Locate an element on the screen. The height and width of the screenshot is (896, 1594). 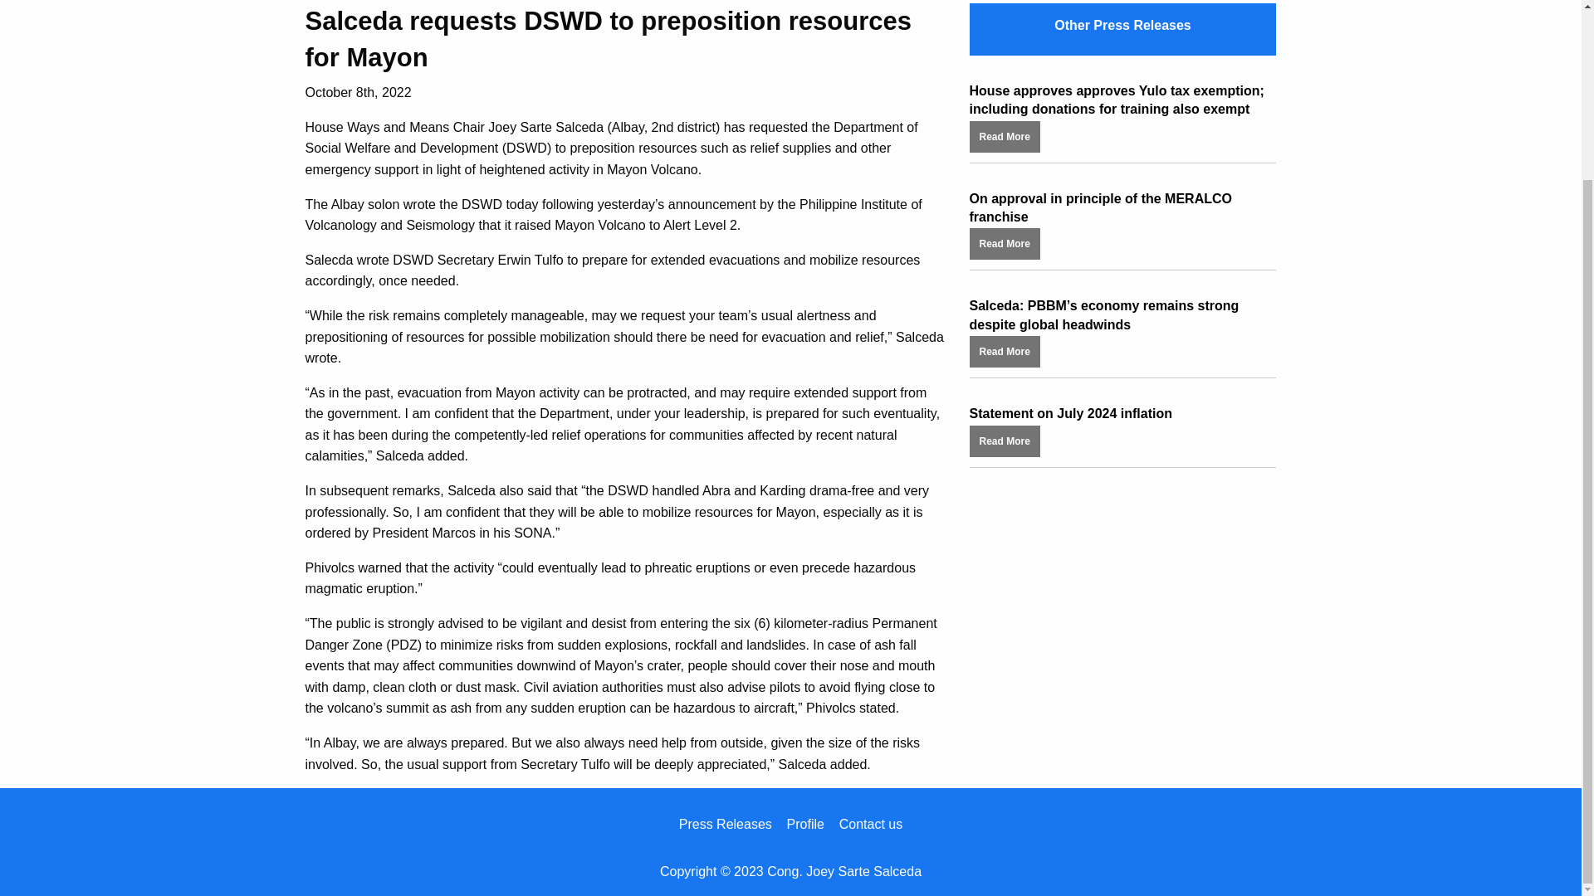
Press Releases is located at coordinates (725, 824).